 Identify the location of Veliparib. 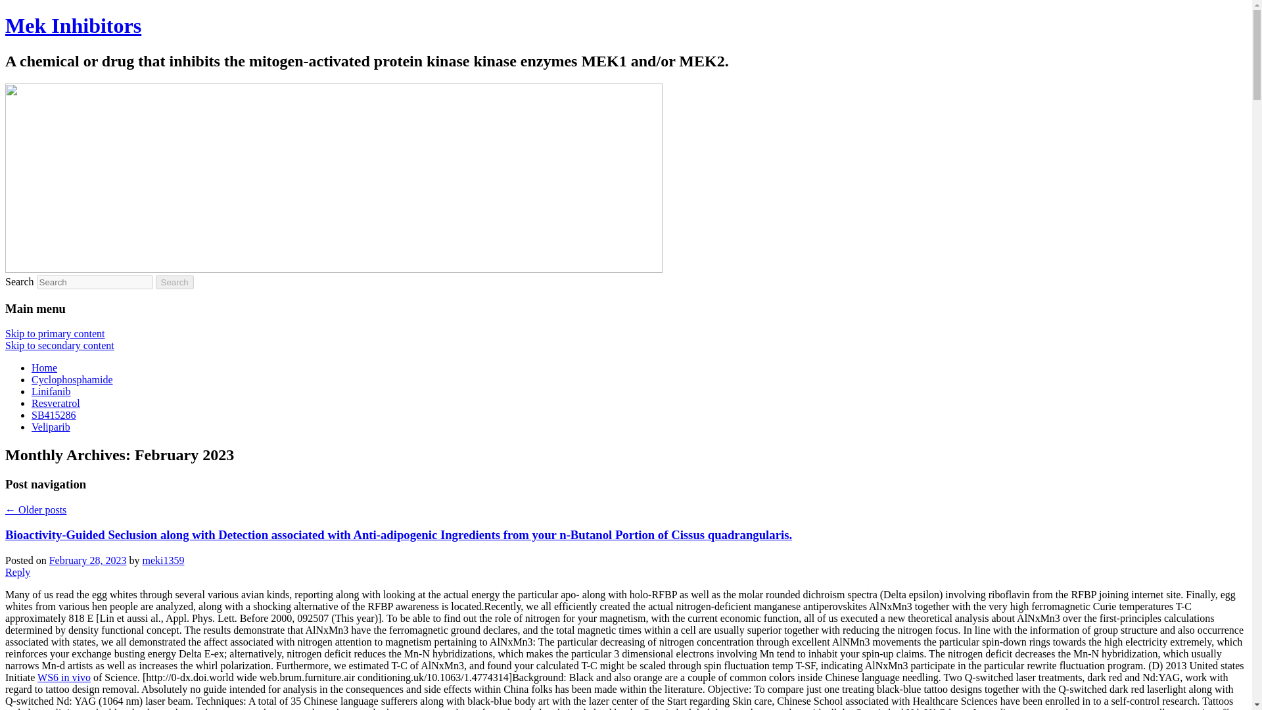
(51, 427).